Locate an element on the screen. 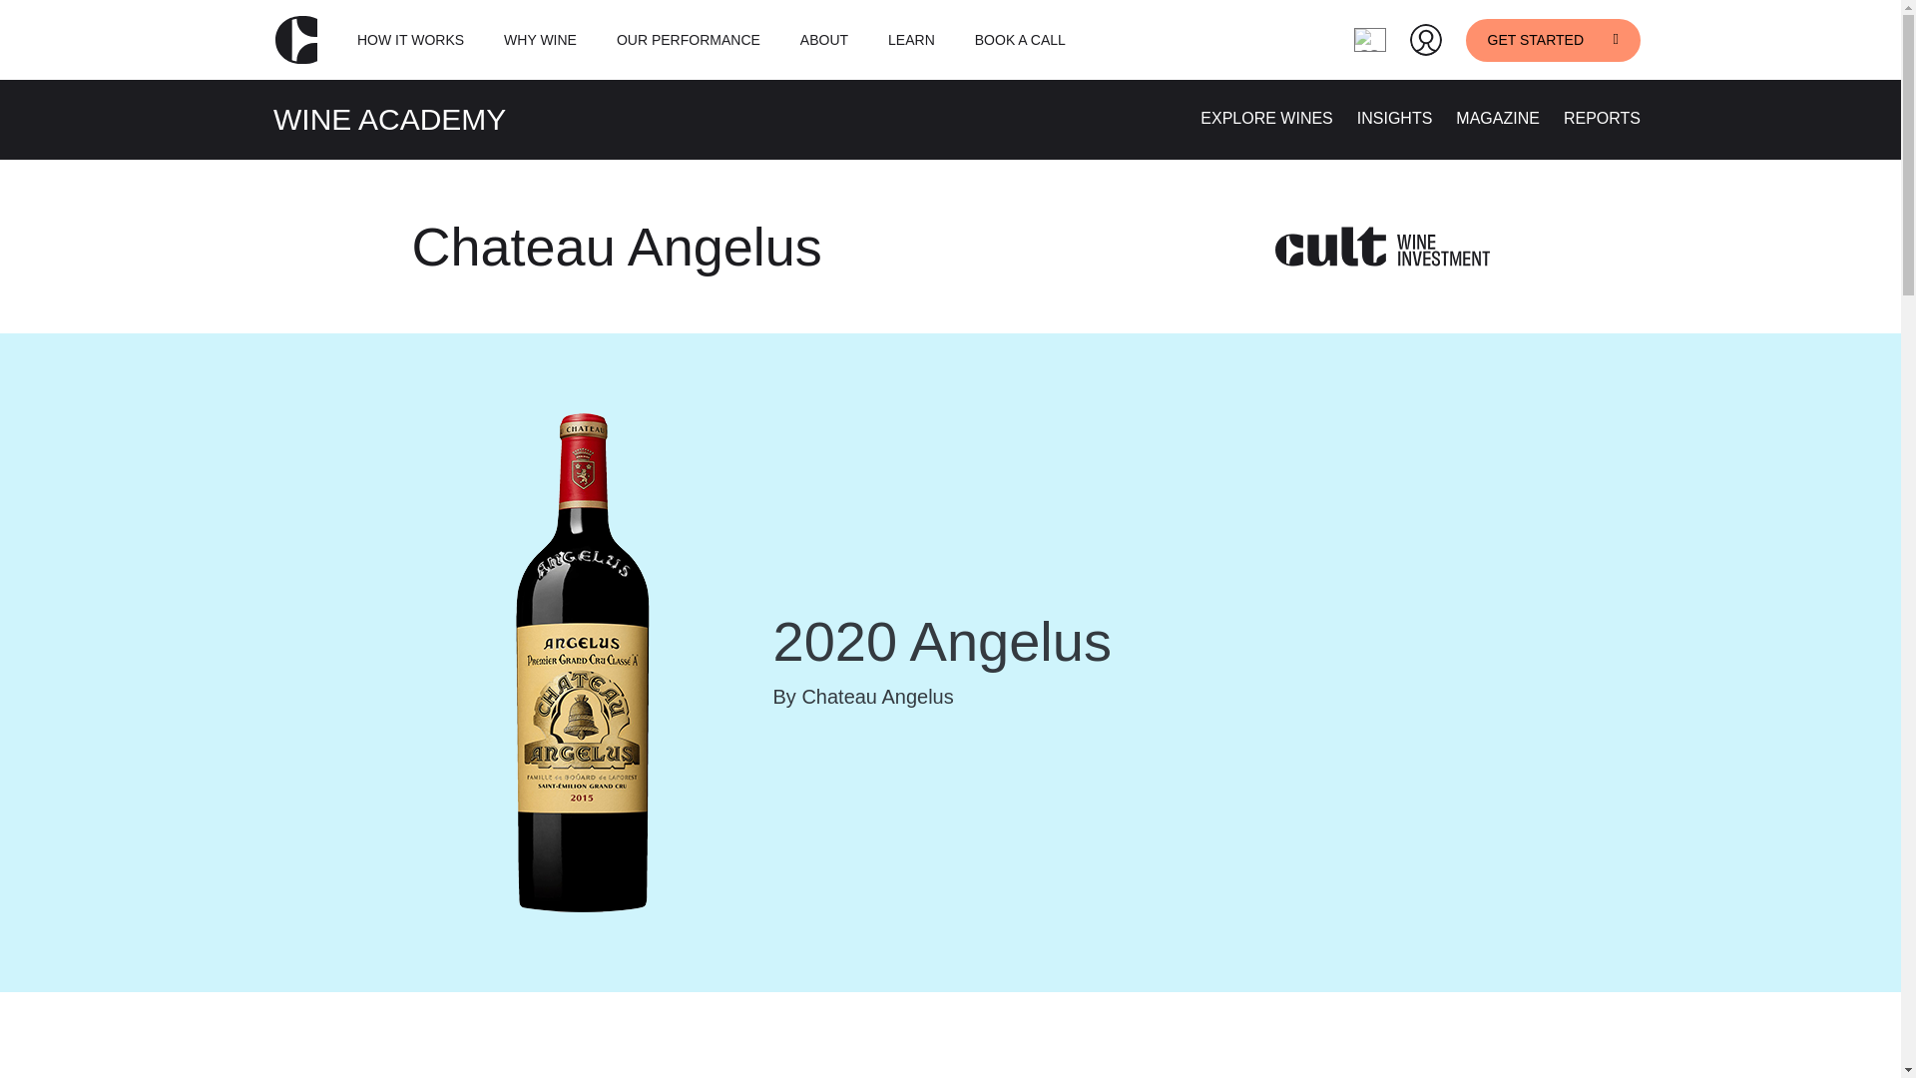 The height and width of the screenshot is (1078, 1916). REPORTS is located at coordinates (1601, 118).